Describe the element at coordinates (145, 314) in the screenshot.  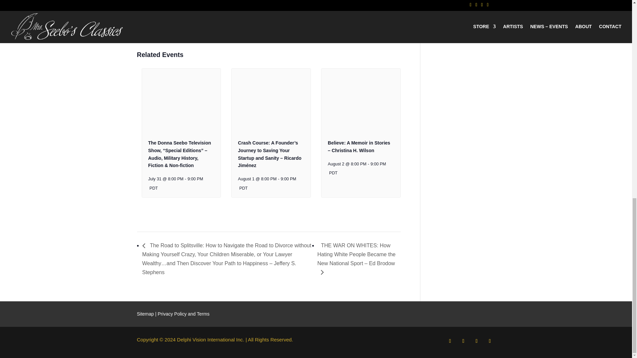
I see `Sitemap` at that location.